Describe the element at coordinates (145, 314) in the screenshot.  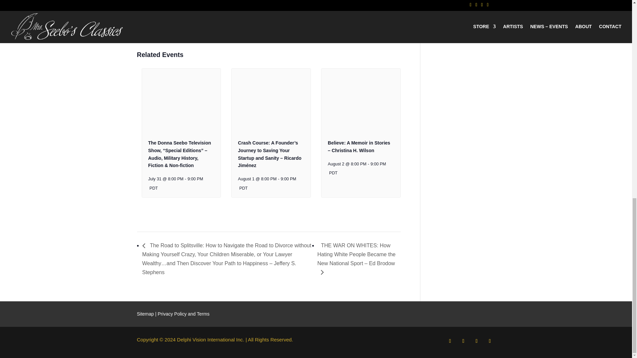
I see `Sitemap` at that location.